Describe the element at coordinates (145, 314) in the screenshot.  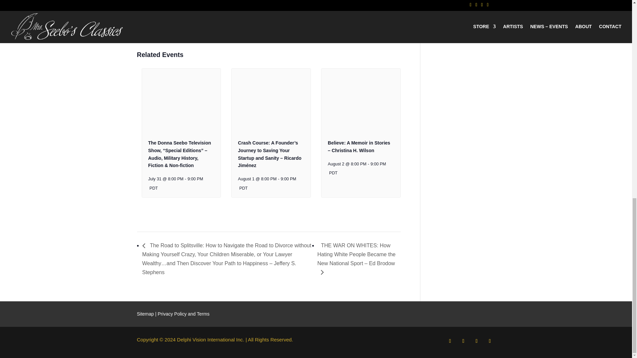
I see `Sitemap` at that location.